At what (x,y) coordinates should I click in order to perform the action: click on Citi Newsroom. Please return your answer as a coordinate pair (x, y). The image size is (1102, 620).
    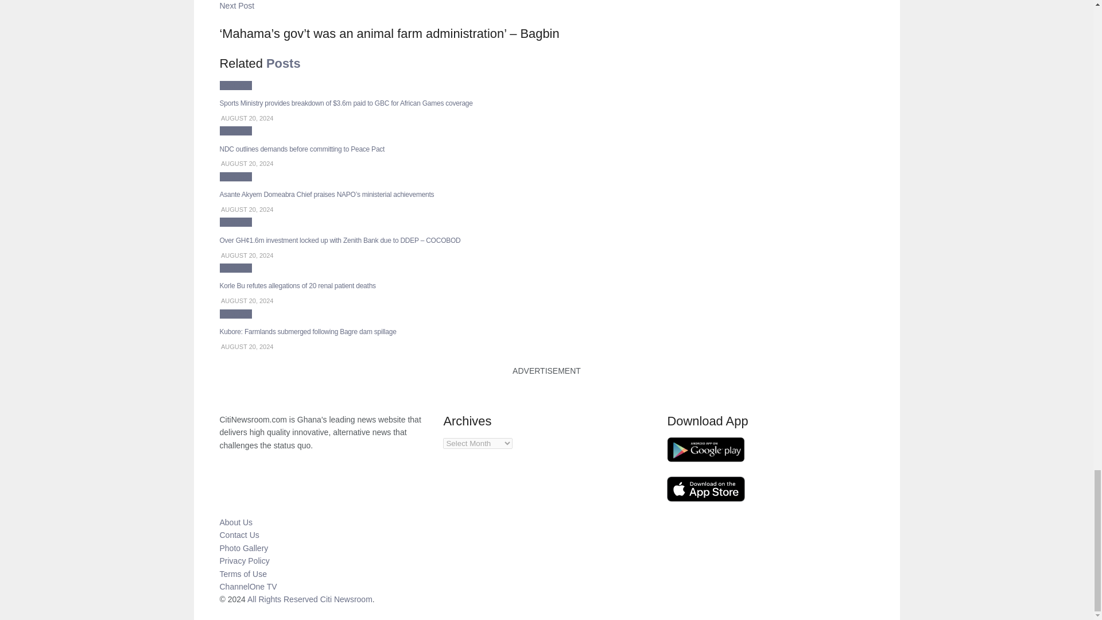
    Looking at the image, I should click on (346, 599).